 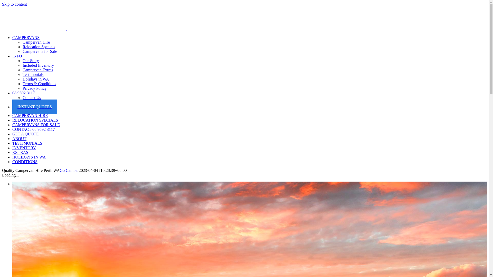 What do you see at coordinates (14, 4) in the screenshot?
I see `Skip to content` at bounding box center [14, 4].